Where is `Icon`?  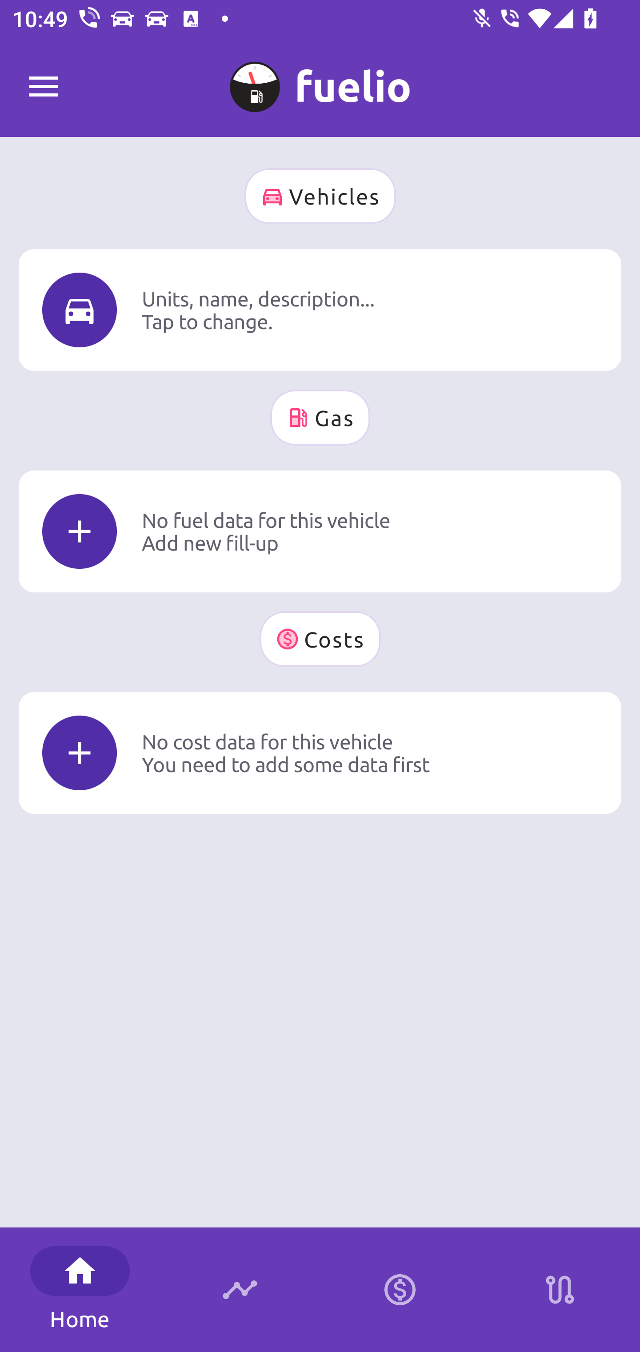
Icon is located at coordinates (80, 310).